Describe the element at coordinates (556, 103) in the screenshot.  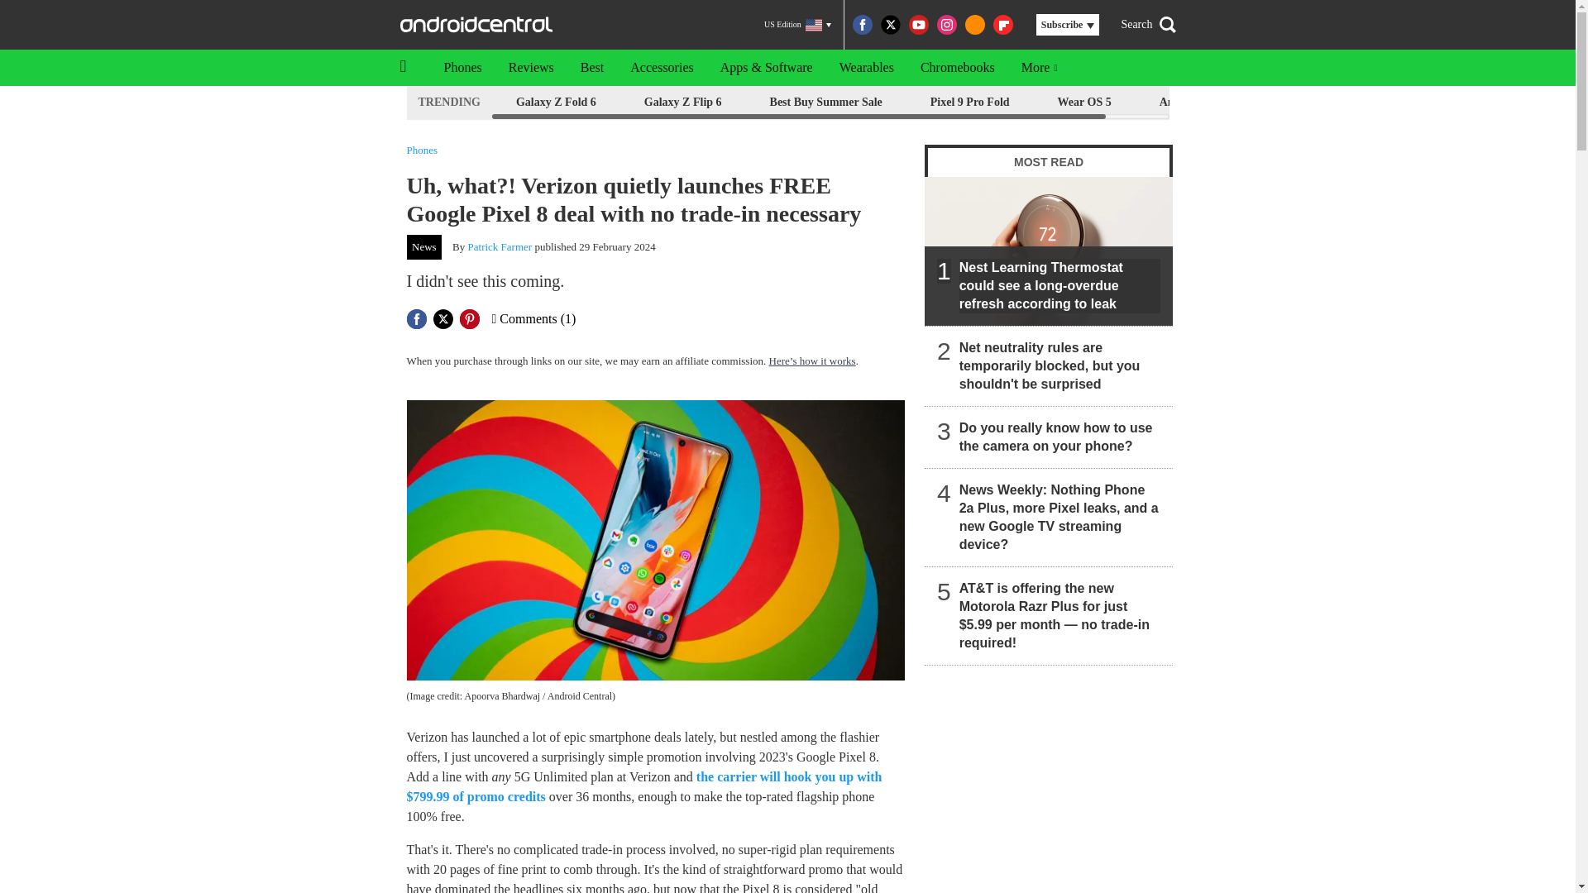
I see `Galaxy Z Fold 6` at that location.